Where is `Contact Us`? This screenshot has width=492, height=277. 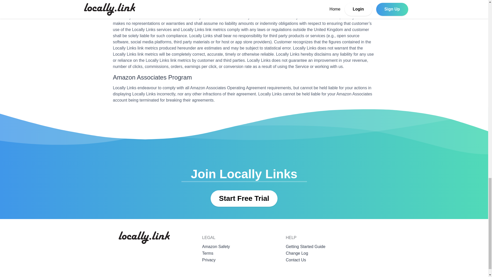 Contact Us is located at coordinates (327, 261).